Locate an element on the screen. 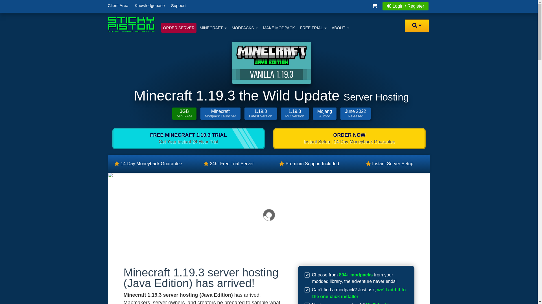  MODPACKS is located at coordinates (245, 28).